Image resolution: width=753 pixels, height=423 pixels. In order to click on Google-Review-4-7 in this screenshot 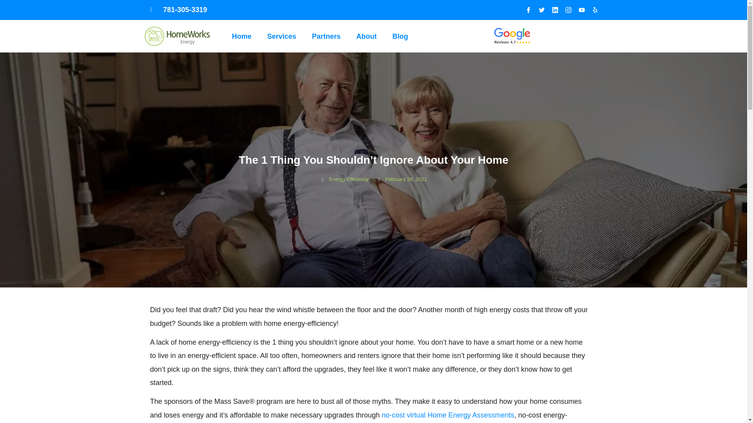, I will do `click(512, 36)`.